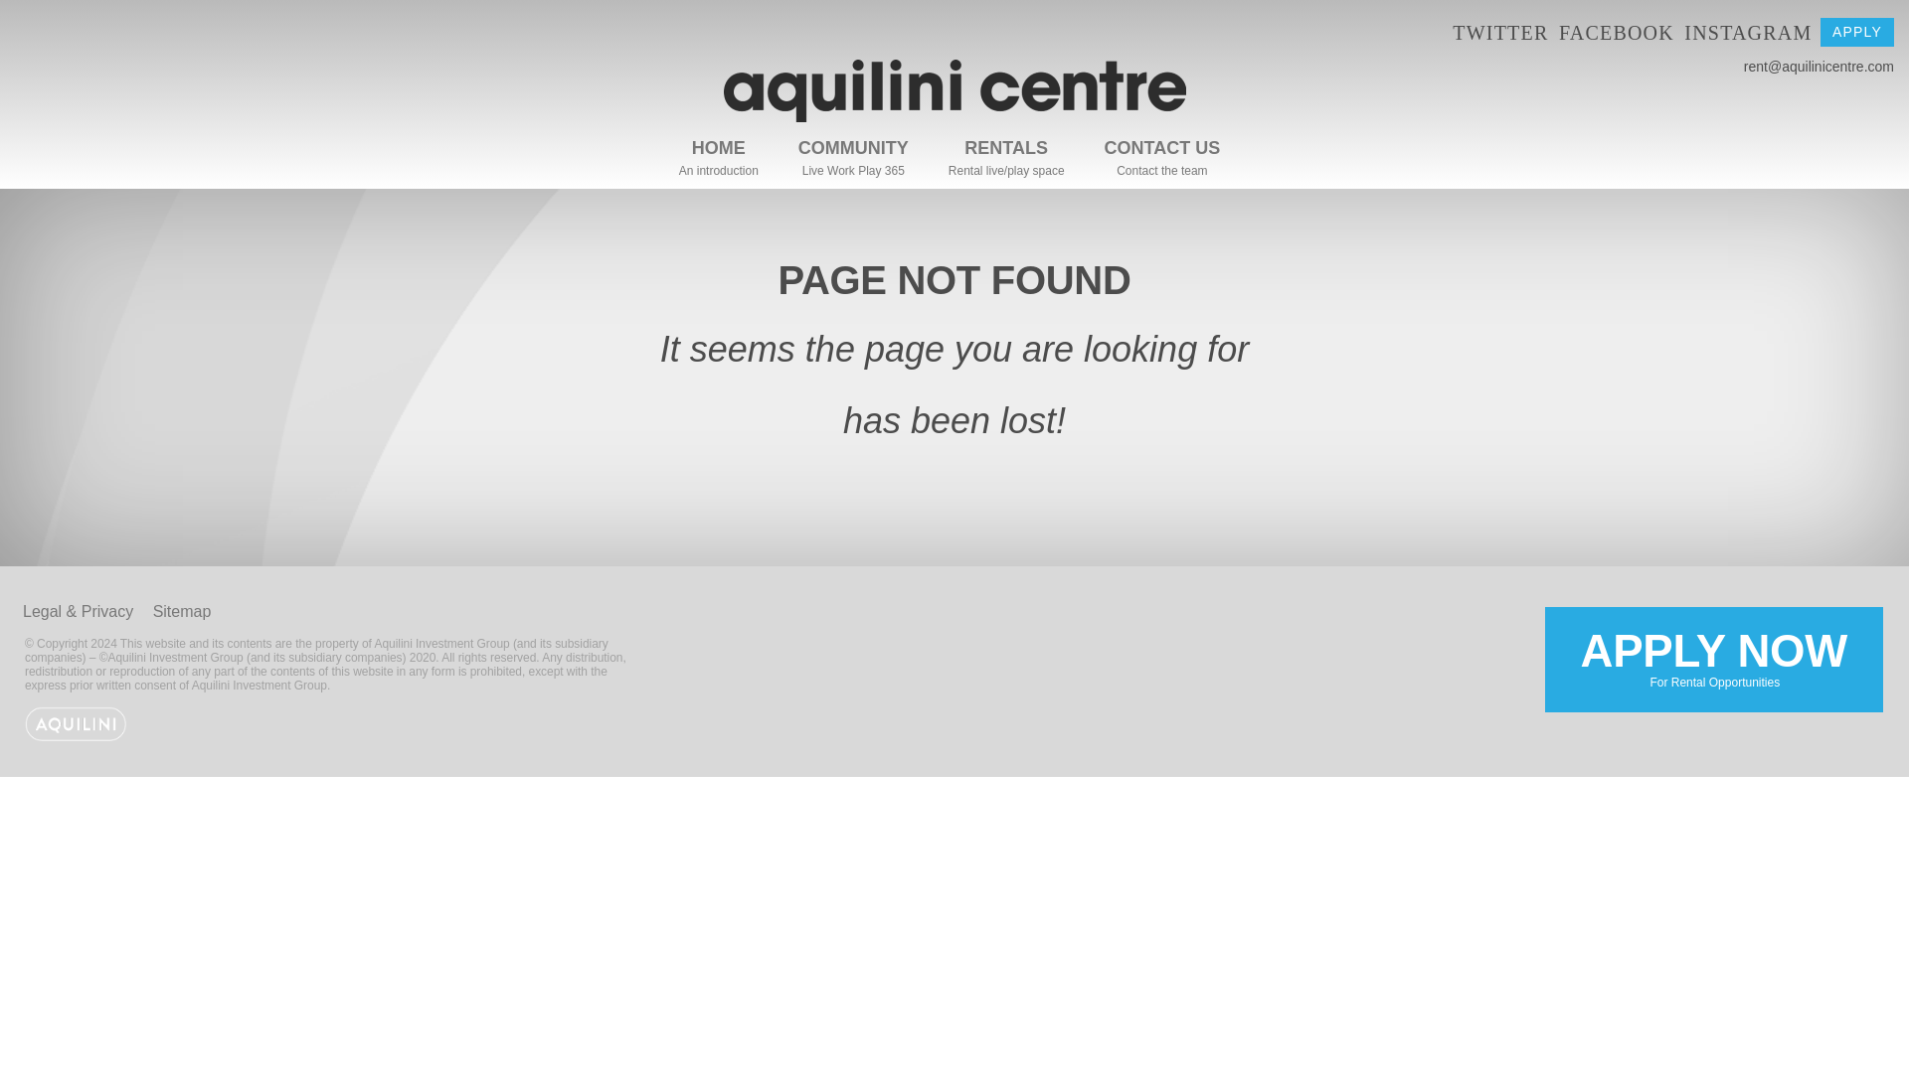  What do you see at coordinates (1748, 32) in the screenshot?
I see `APPLY` at bounding box center [1748, 32].